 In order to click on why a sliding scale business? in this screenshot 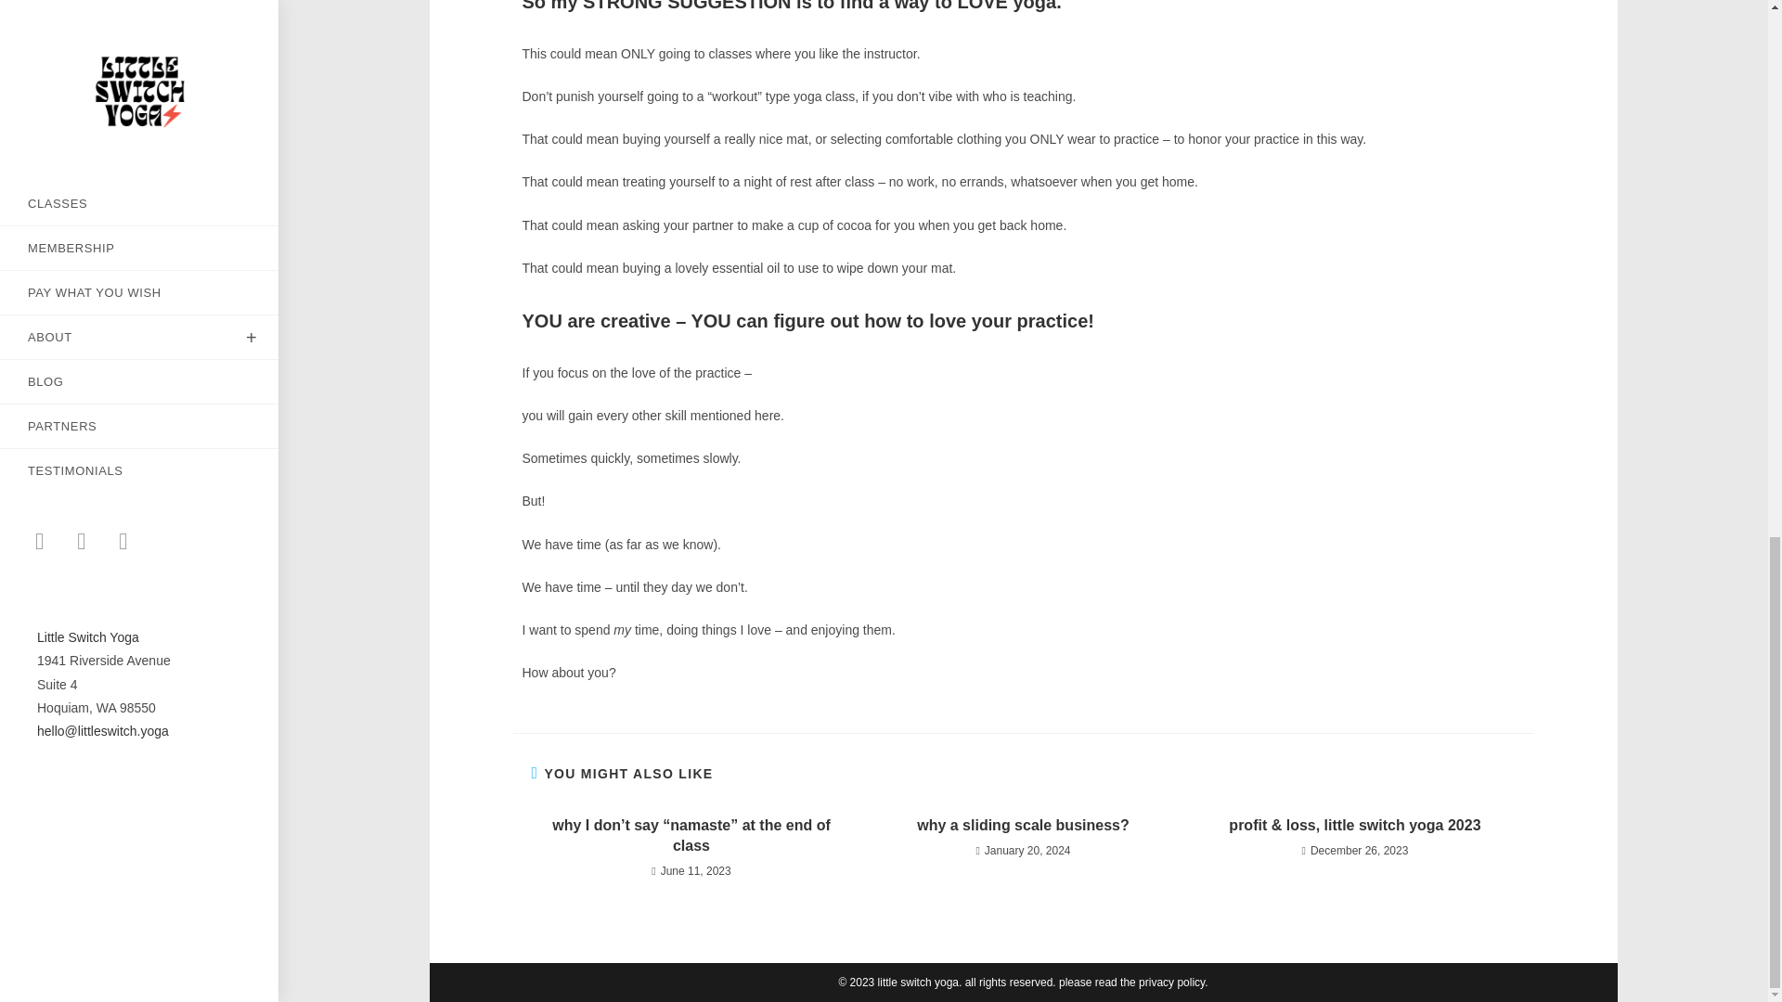, I will do `click(1023, 826)`.